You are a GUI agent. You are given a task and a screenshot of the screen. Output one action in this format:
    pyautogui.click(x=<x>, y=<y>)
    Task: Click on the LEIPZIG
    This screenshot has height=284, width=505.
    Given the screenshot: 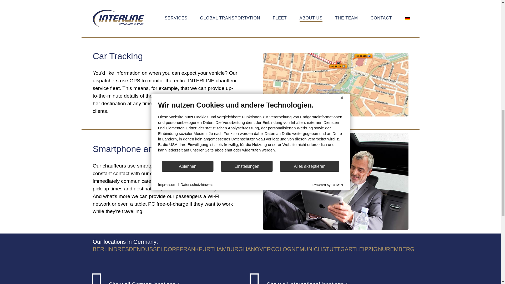 What is the action you would take?
    pyautogui.click(x=367, y=249)
    